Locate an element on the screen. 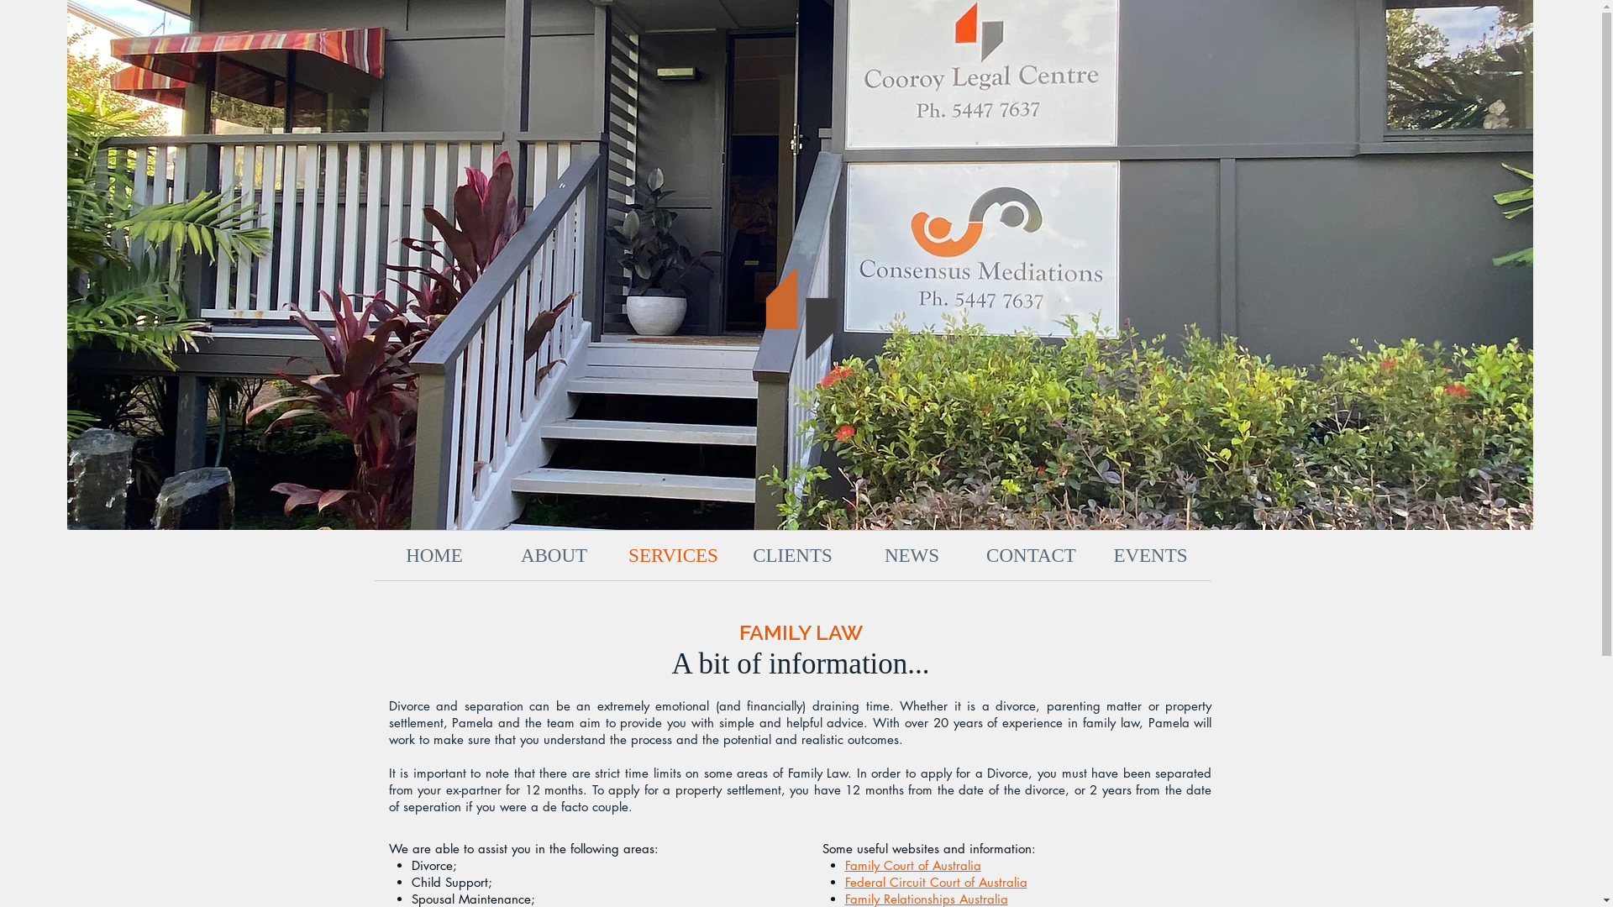 The width and height of the screenshot is (1613, 907). NEWS is located at coordinates (911, 556).